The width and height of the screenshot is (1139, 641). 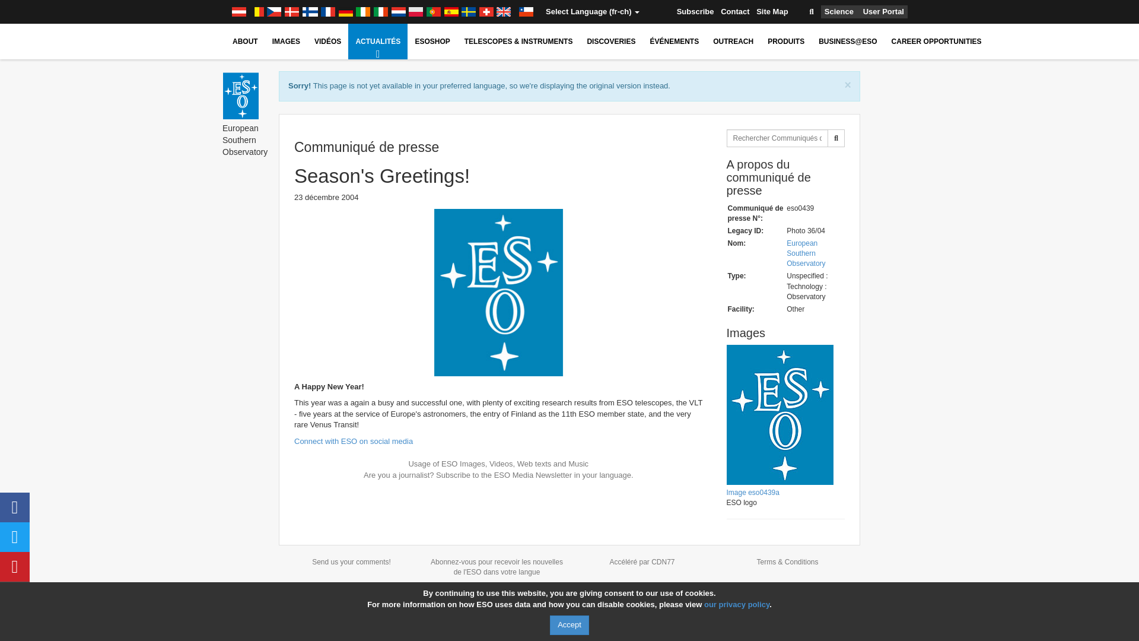 I want to click on Sweden, so click(x=469, y=12).